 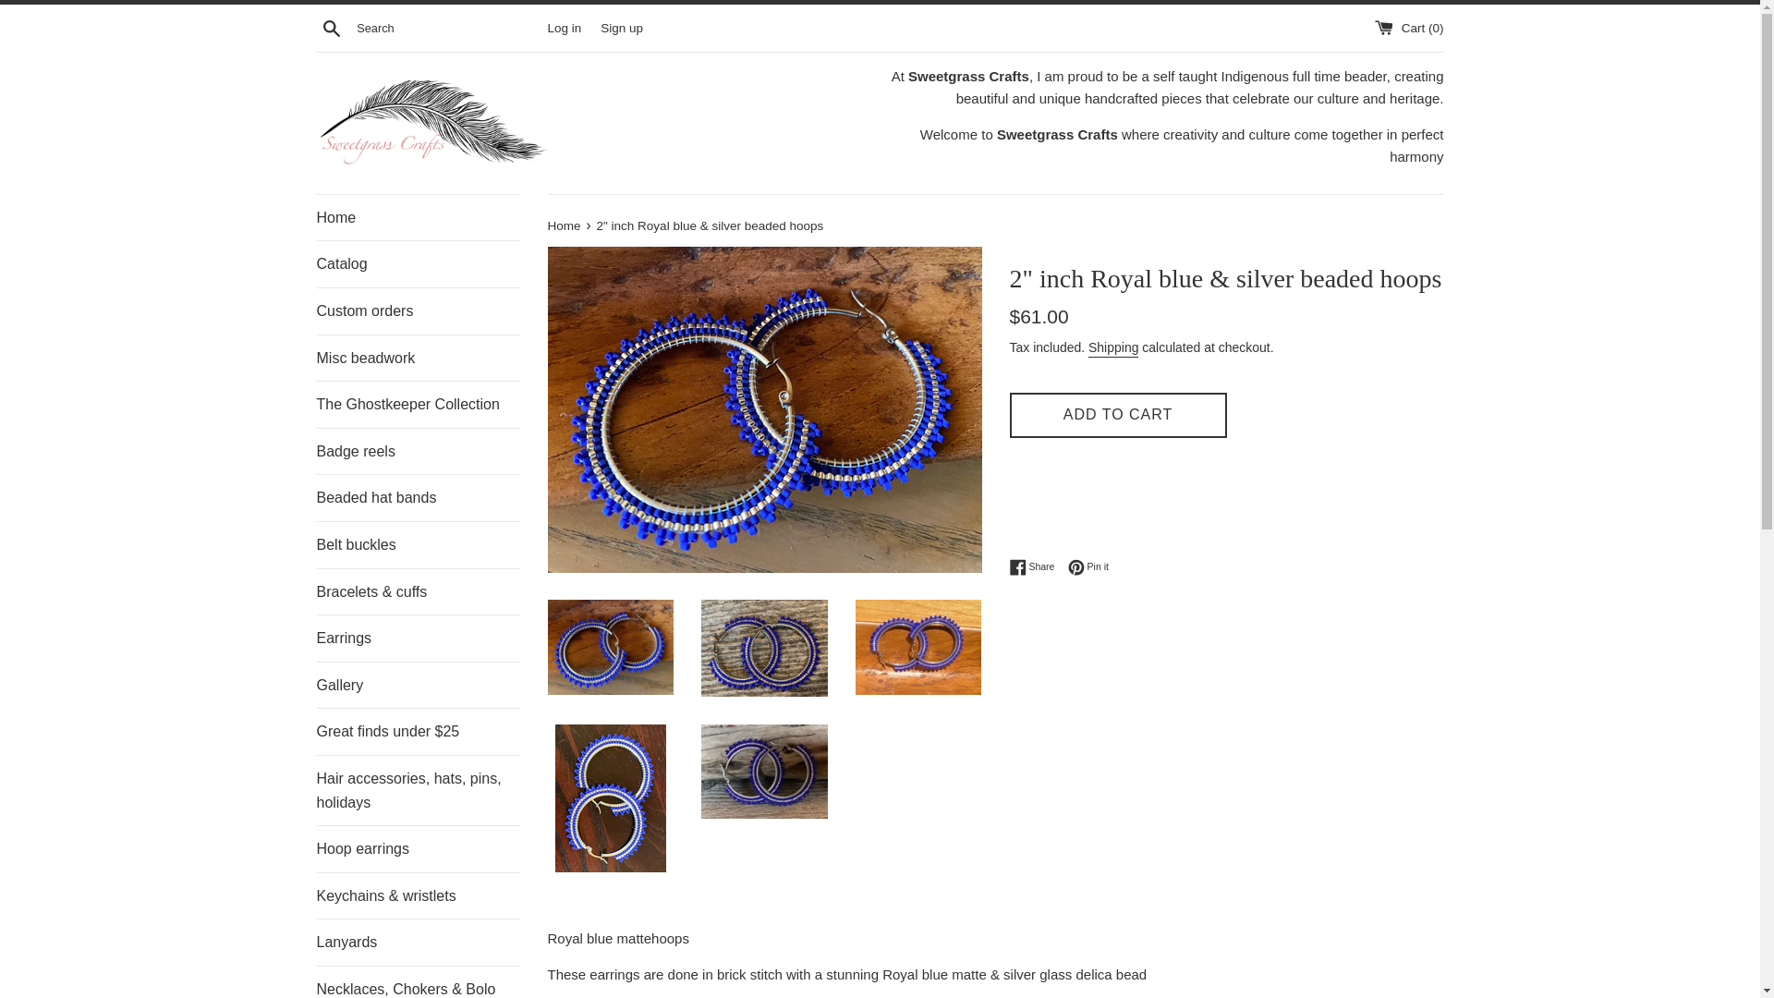 I want to click on Gallery, so click(x=418, y=686).